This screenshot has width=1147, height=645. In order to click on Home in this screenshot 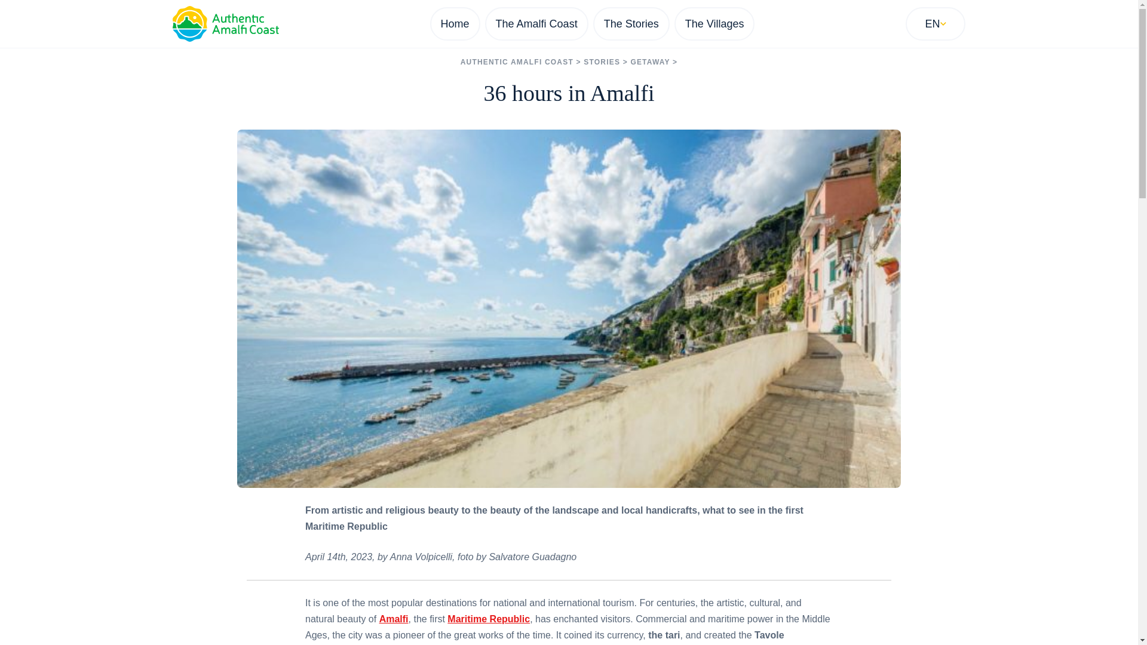, I will do `click(455, 24)`.